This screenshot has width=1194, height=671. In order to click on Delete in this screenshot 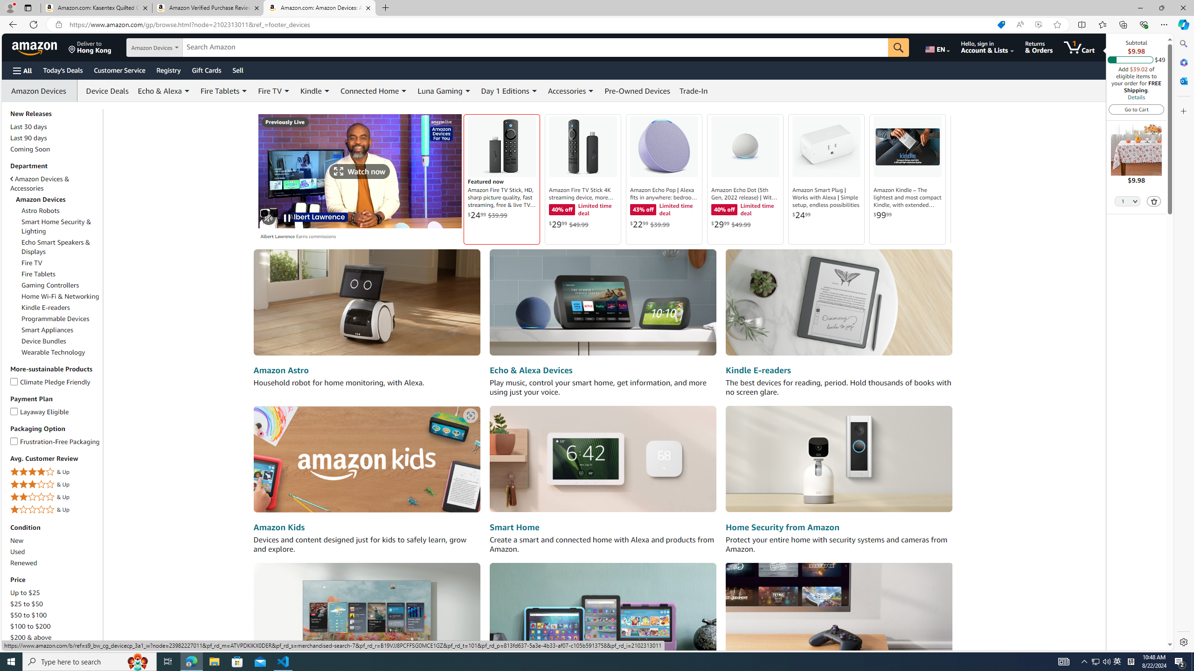, I will do `click(1154, 201)`.